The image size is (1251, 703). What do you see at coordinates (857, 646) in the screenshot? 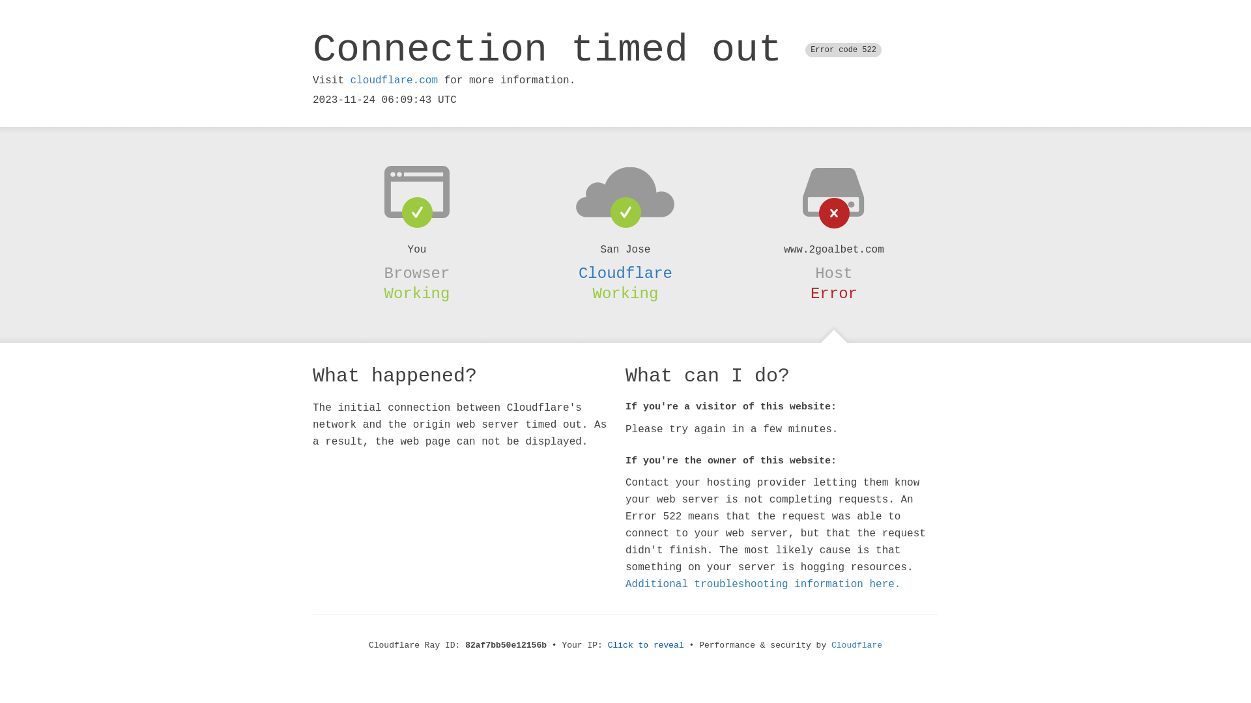
I see `Cloudflare` at bounding box center [857, 646].